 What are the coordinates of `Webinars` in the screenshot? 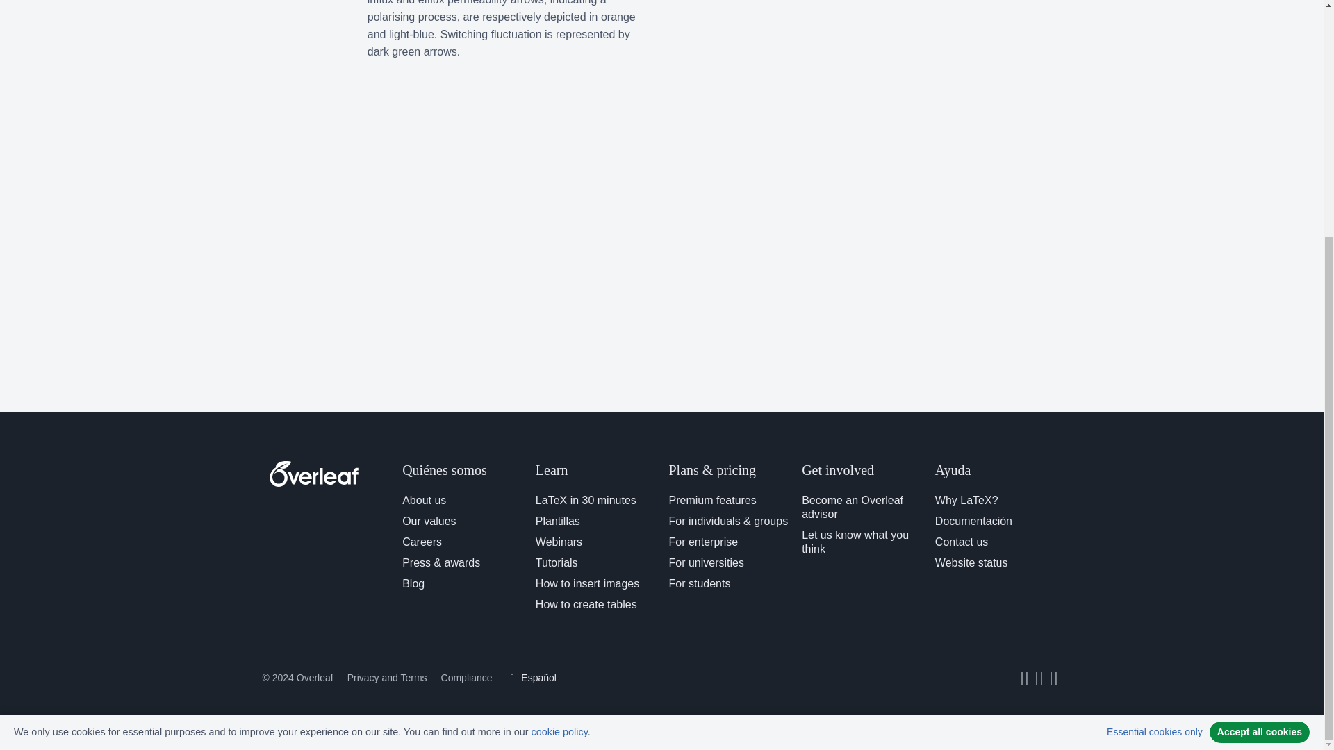 It's located at (559, 542).